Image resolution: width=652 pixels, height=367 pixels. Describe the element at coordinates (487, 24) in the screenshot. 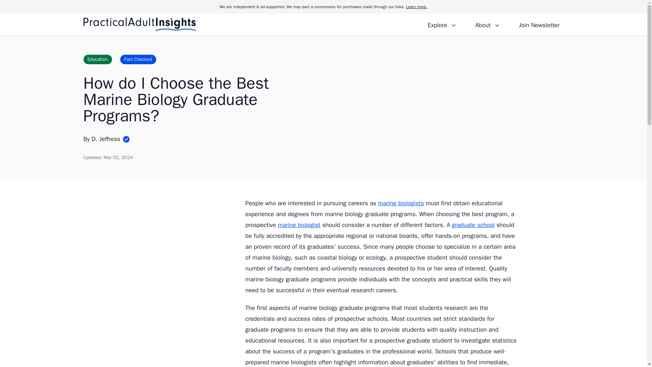

I see `About` at that location.